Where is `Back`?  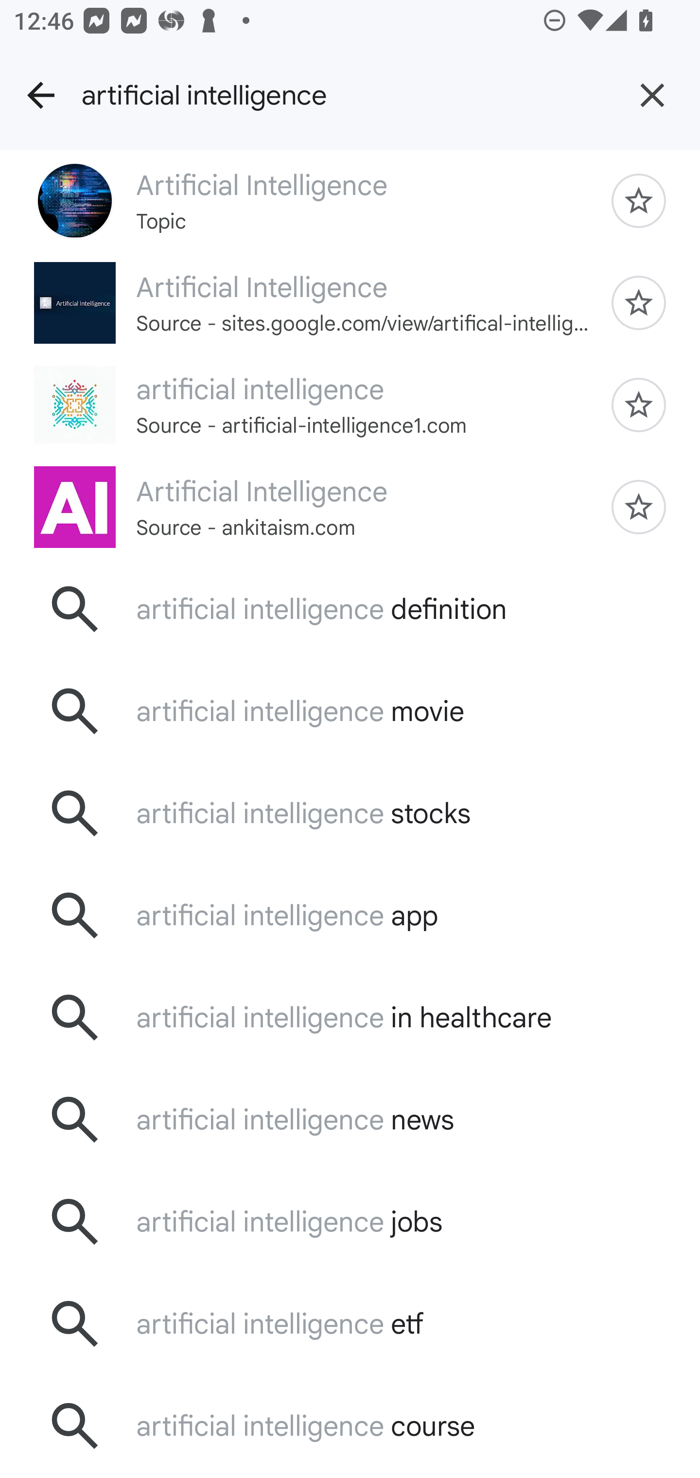
Back is located at coordinates (41, 95).